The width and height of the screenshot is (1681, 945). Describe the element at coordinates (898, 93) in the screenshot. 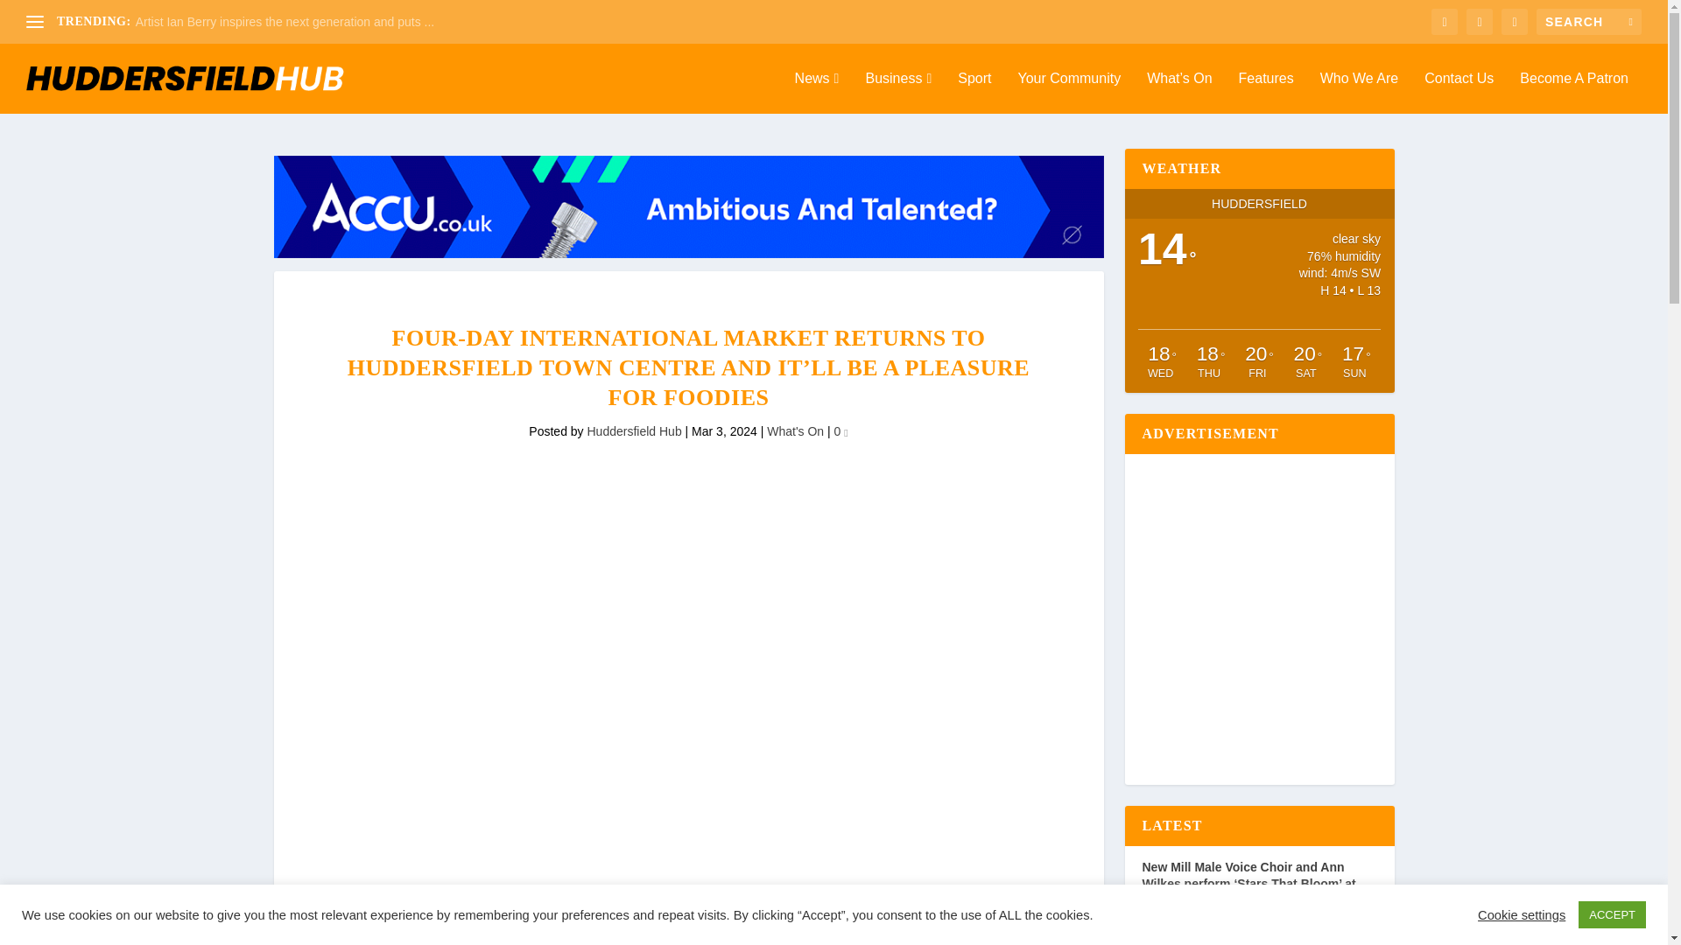

I see `Business` at that location.